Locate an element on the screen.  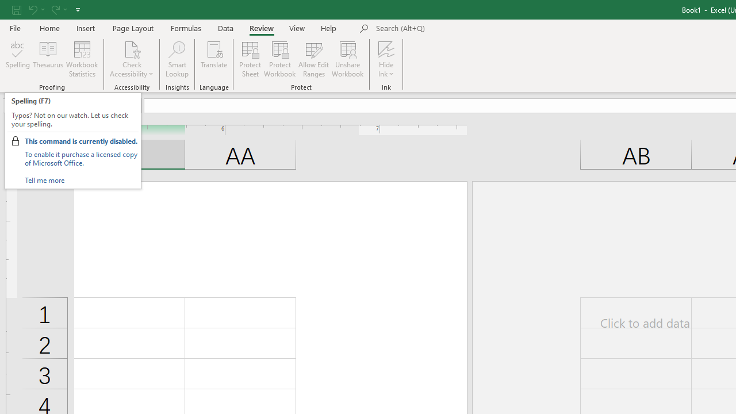
Unshare Workbook is located at coordinates (347, 59).